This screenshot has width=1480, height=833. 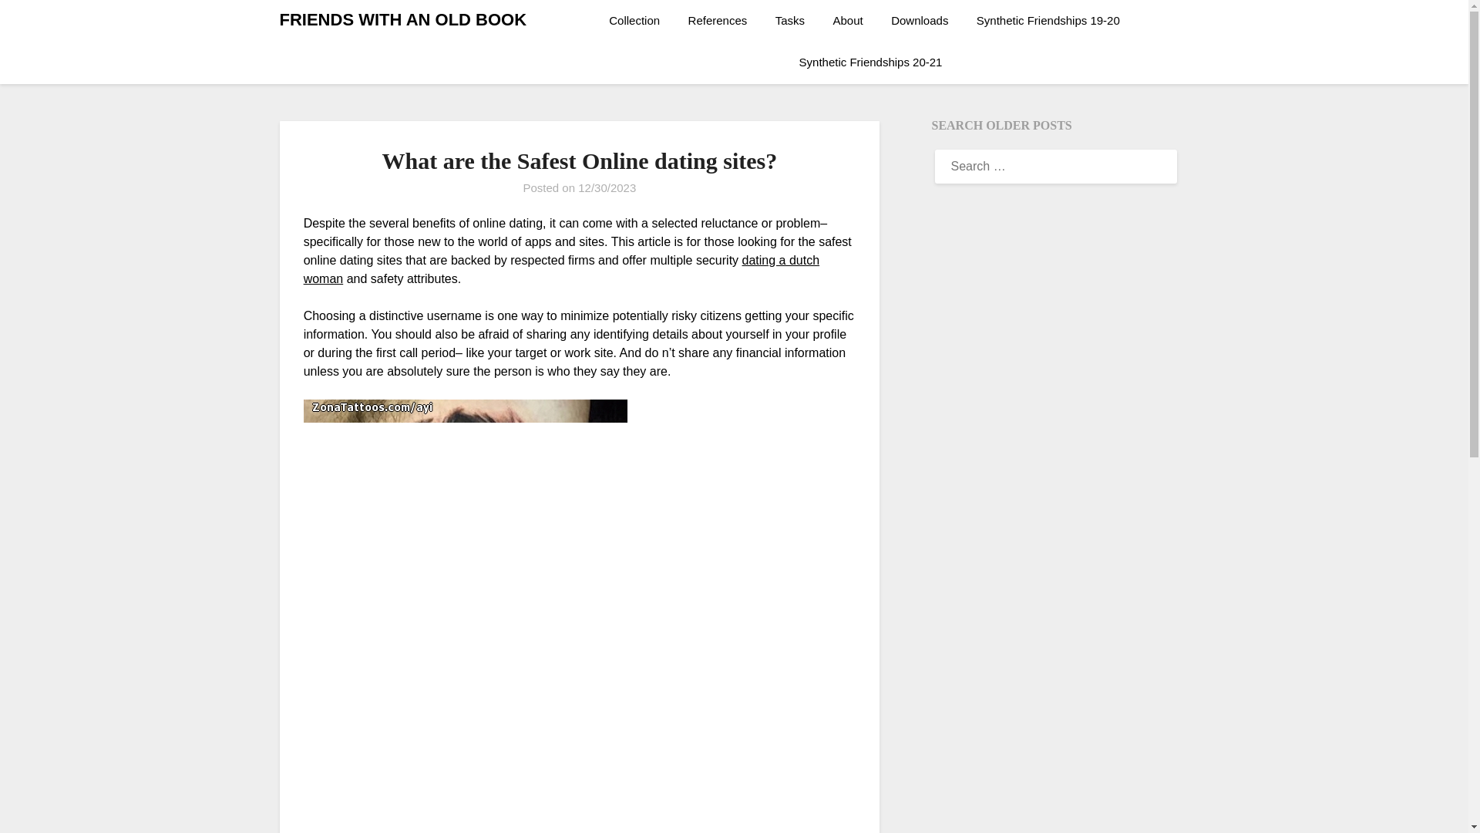 What do you see at coordinates (640, 21) in the screenshot?
I see `Collection` at bounding box center [640, 21].